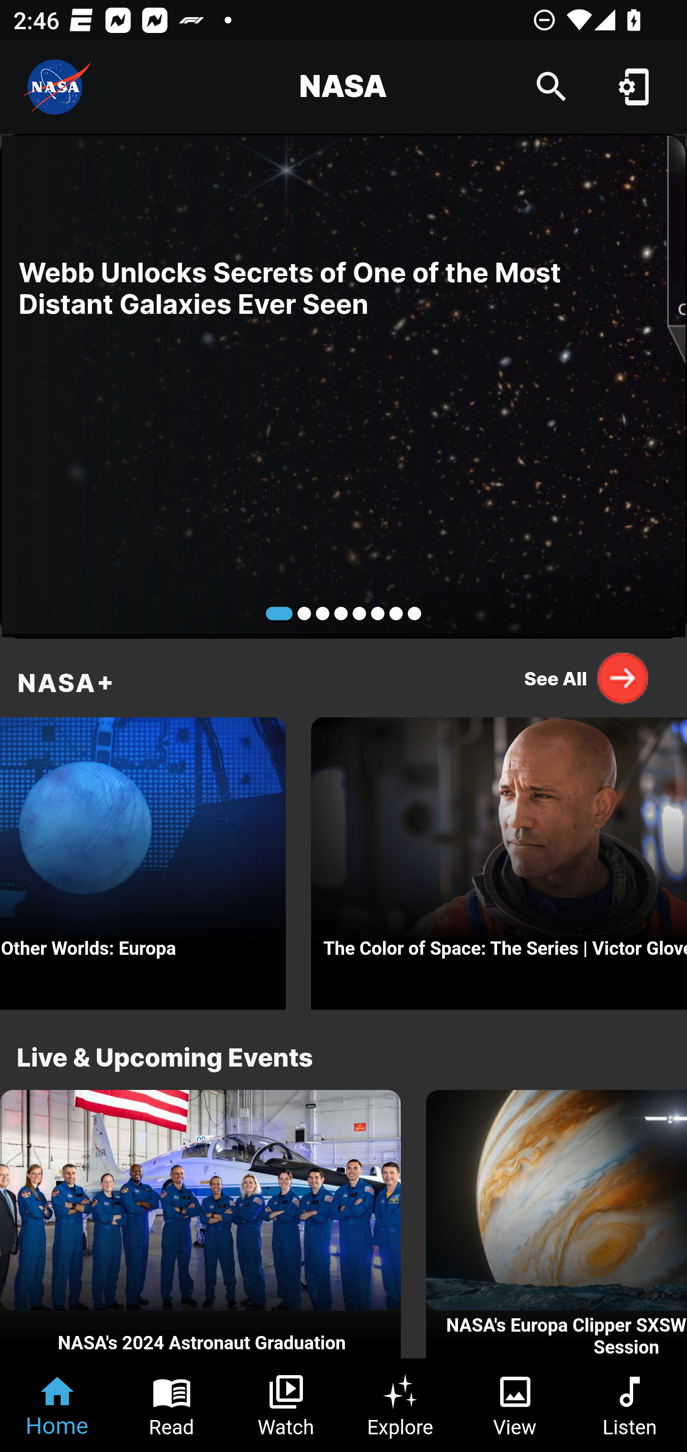 This screenshot has height=1452, width=687. What do you see at coordinates (401, 1405) in the screenshot?
I see `Explore
Tab 4 of 6` at bounding box center [401, 1405].